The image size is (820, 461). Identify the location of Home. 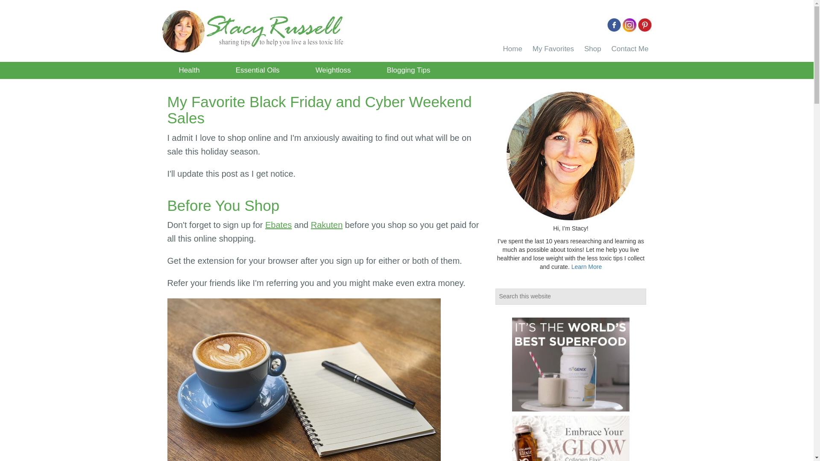
(512, 49).